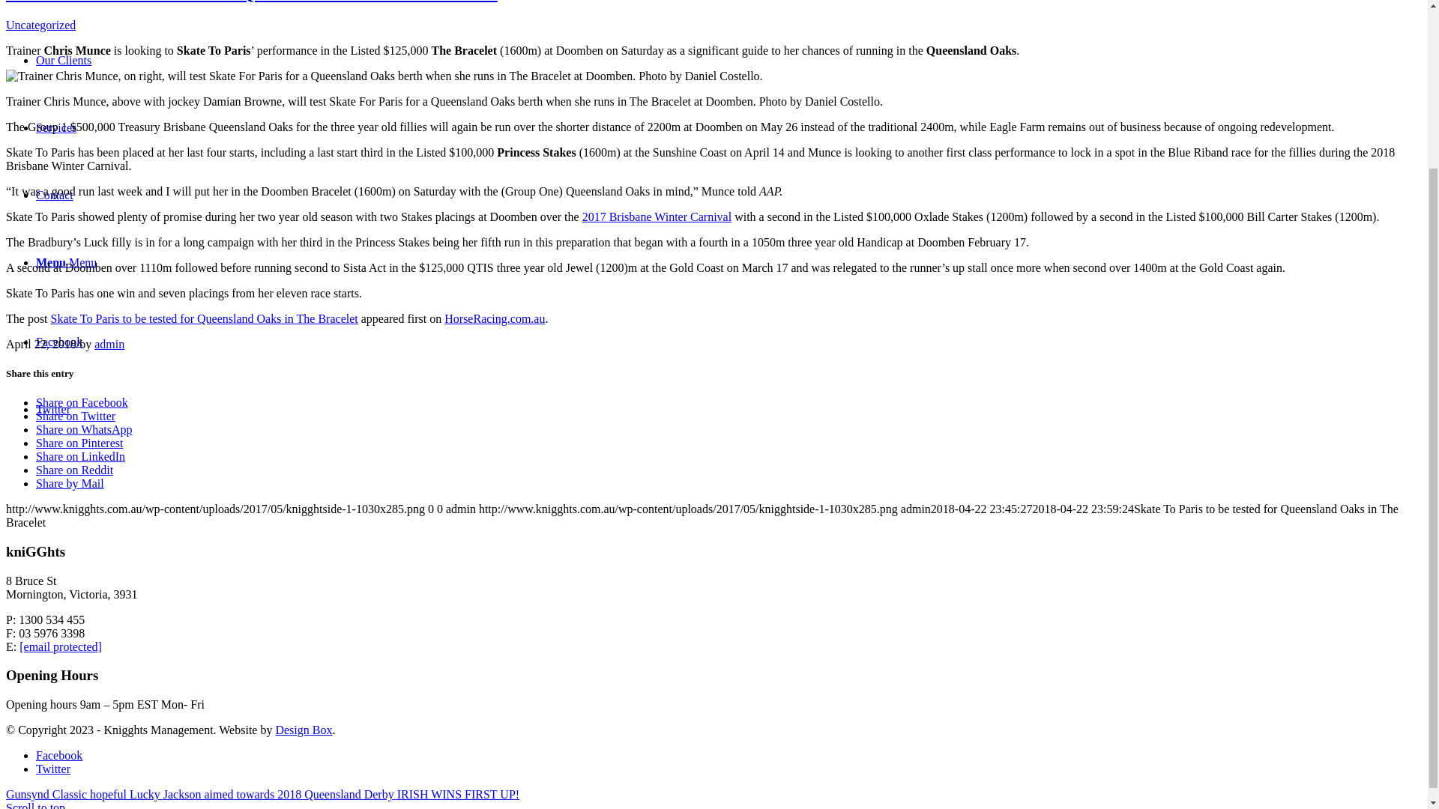  I want to click on Twitter, so click(53, 409).